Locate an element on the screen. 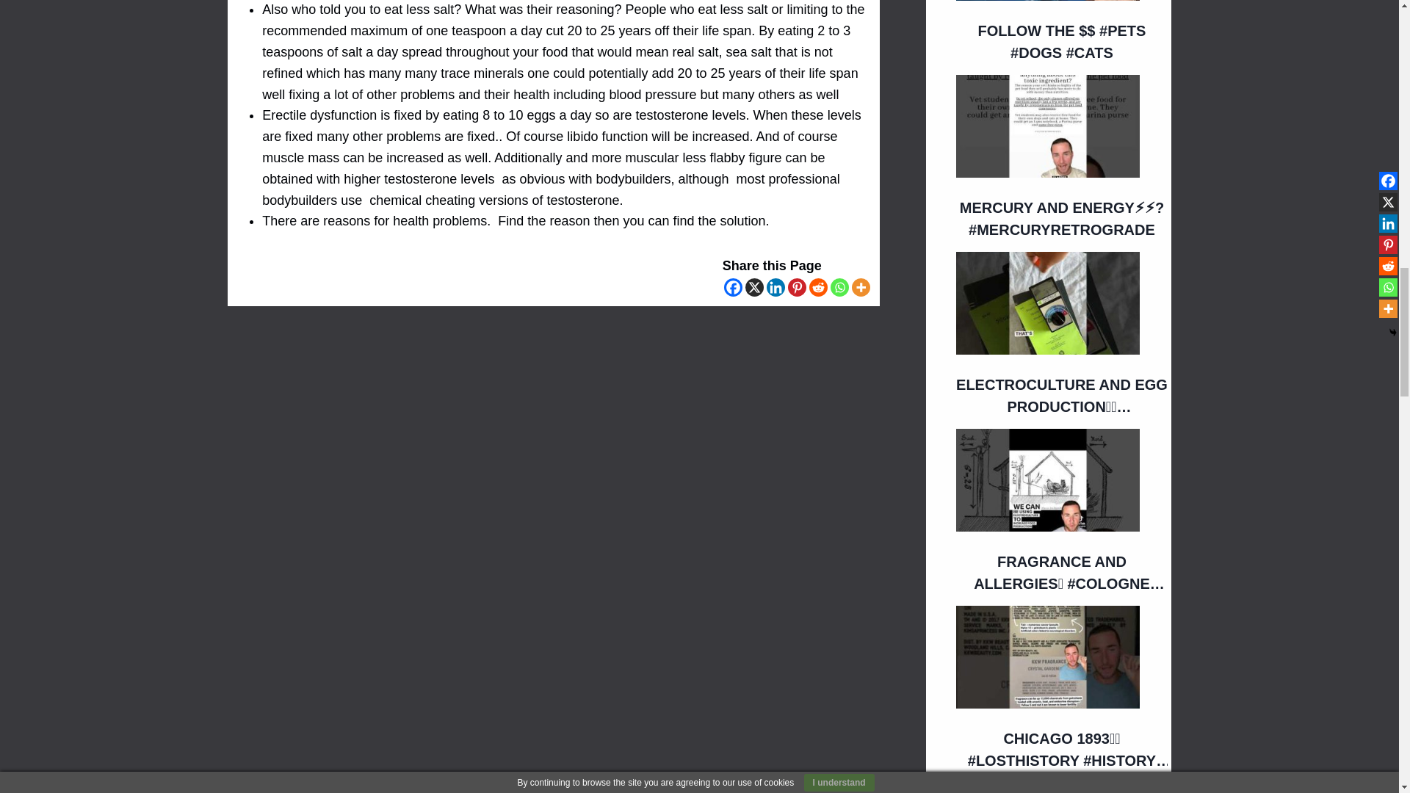 This screenshot has width=1410, height=793. Reddit is located at coordinates (818, 287).